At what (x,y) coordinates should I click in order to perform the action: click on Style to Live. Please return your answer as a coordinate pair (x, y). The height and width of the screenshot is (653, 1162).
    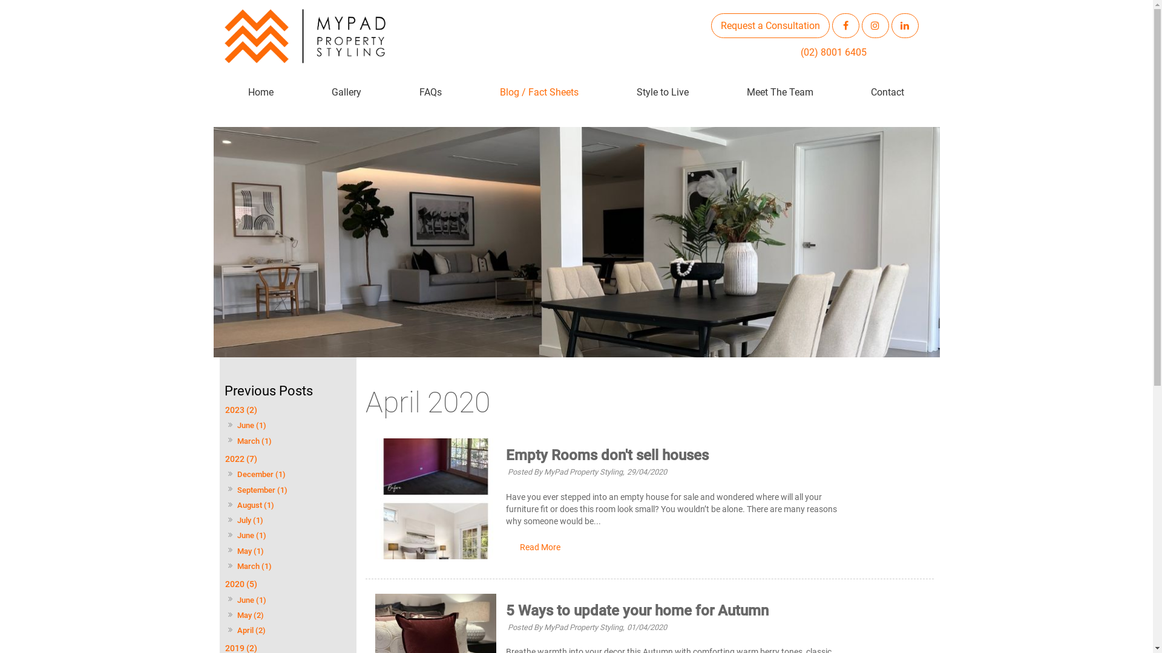
    Looking at the image, I should click on (663, 93).